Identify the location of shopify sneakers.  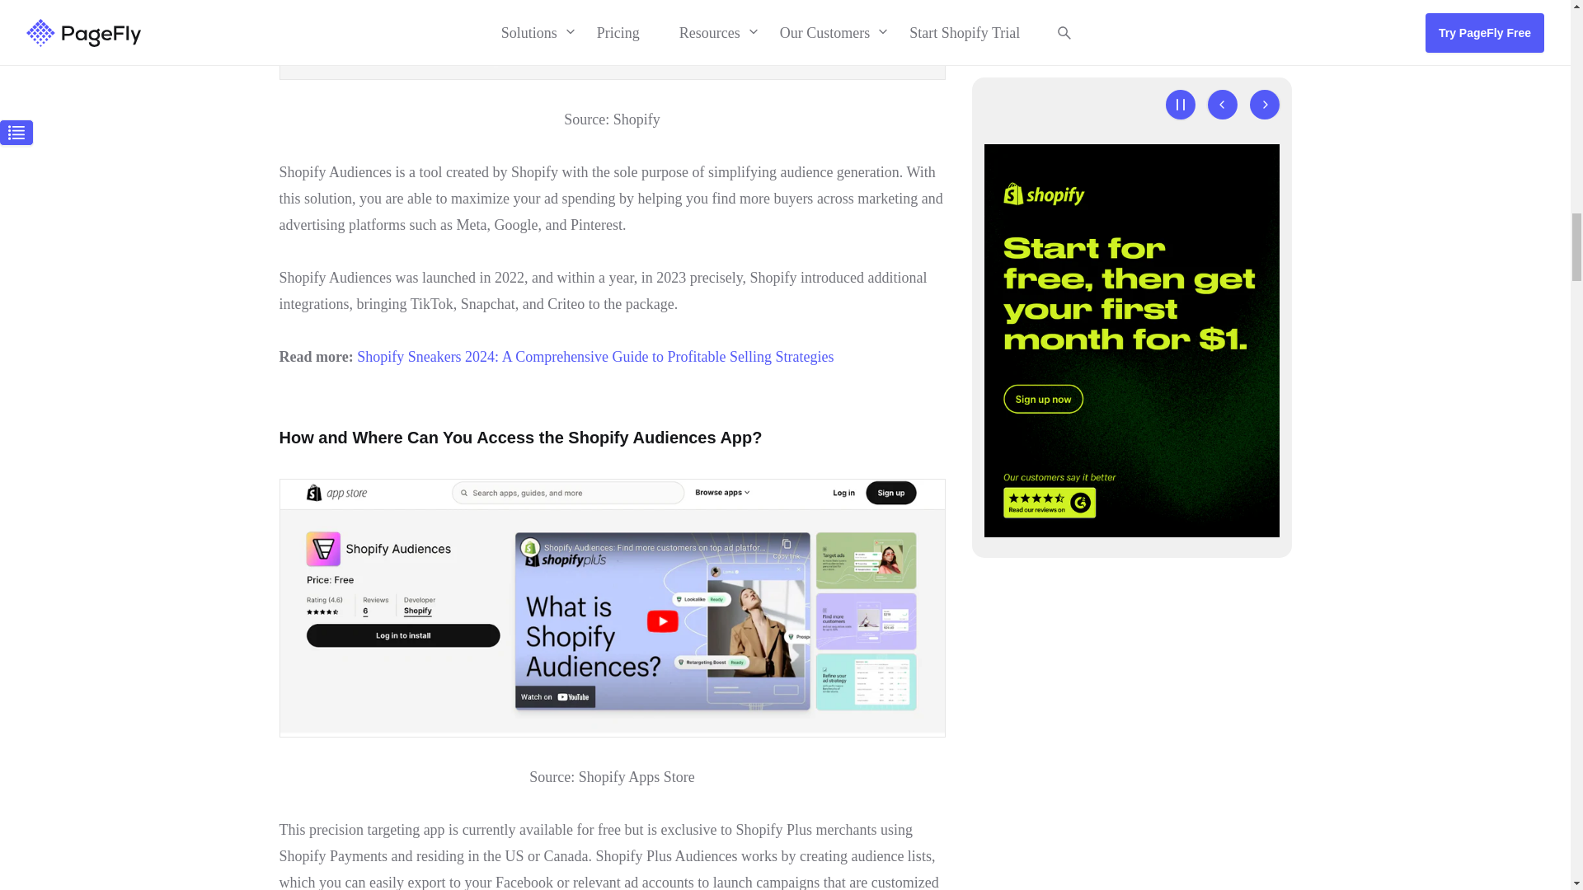
(595, 356).